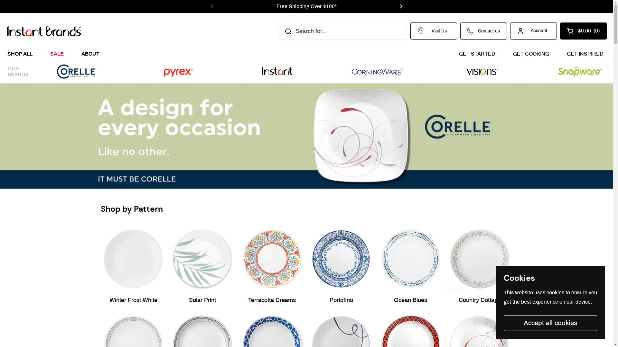 The height and width of the screenshot is (347, 618). I want to click on GET COOKING, so click(531, 53).